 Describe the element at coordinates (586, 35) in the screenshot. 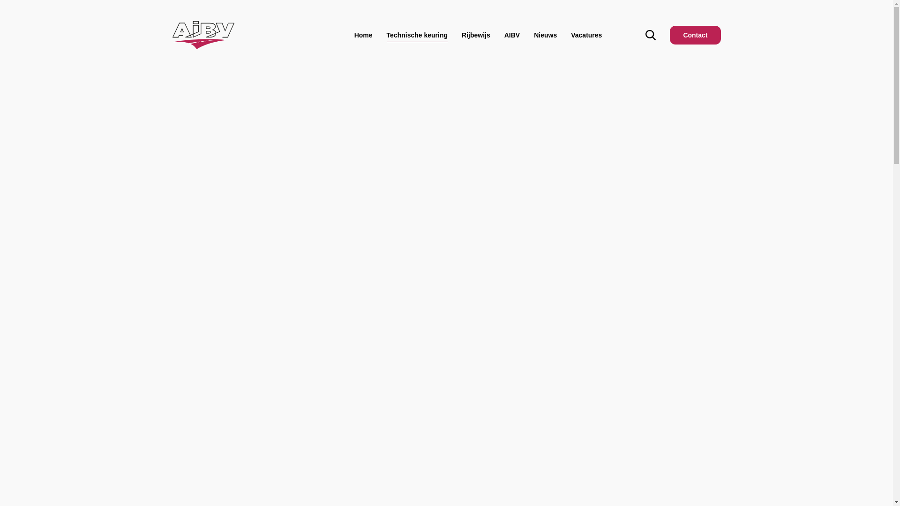

I see `Vacatures` at that location.